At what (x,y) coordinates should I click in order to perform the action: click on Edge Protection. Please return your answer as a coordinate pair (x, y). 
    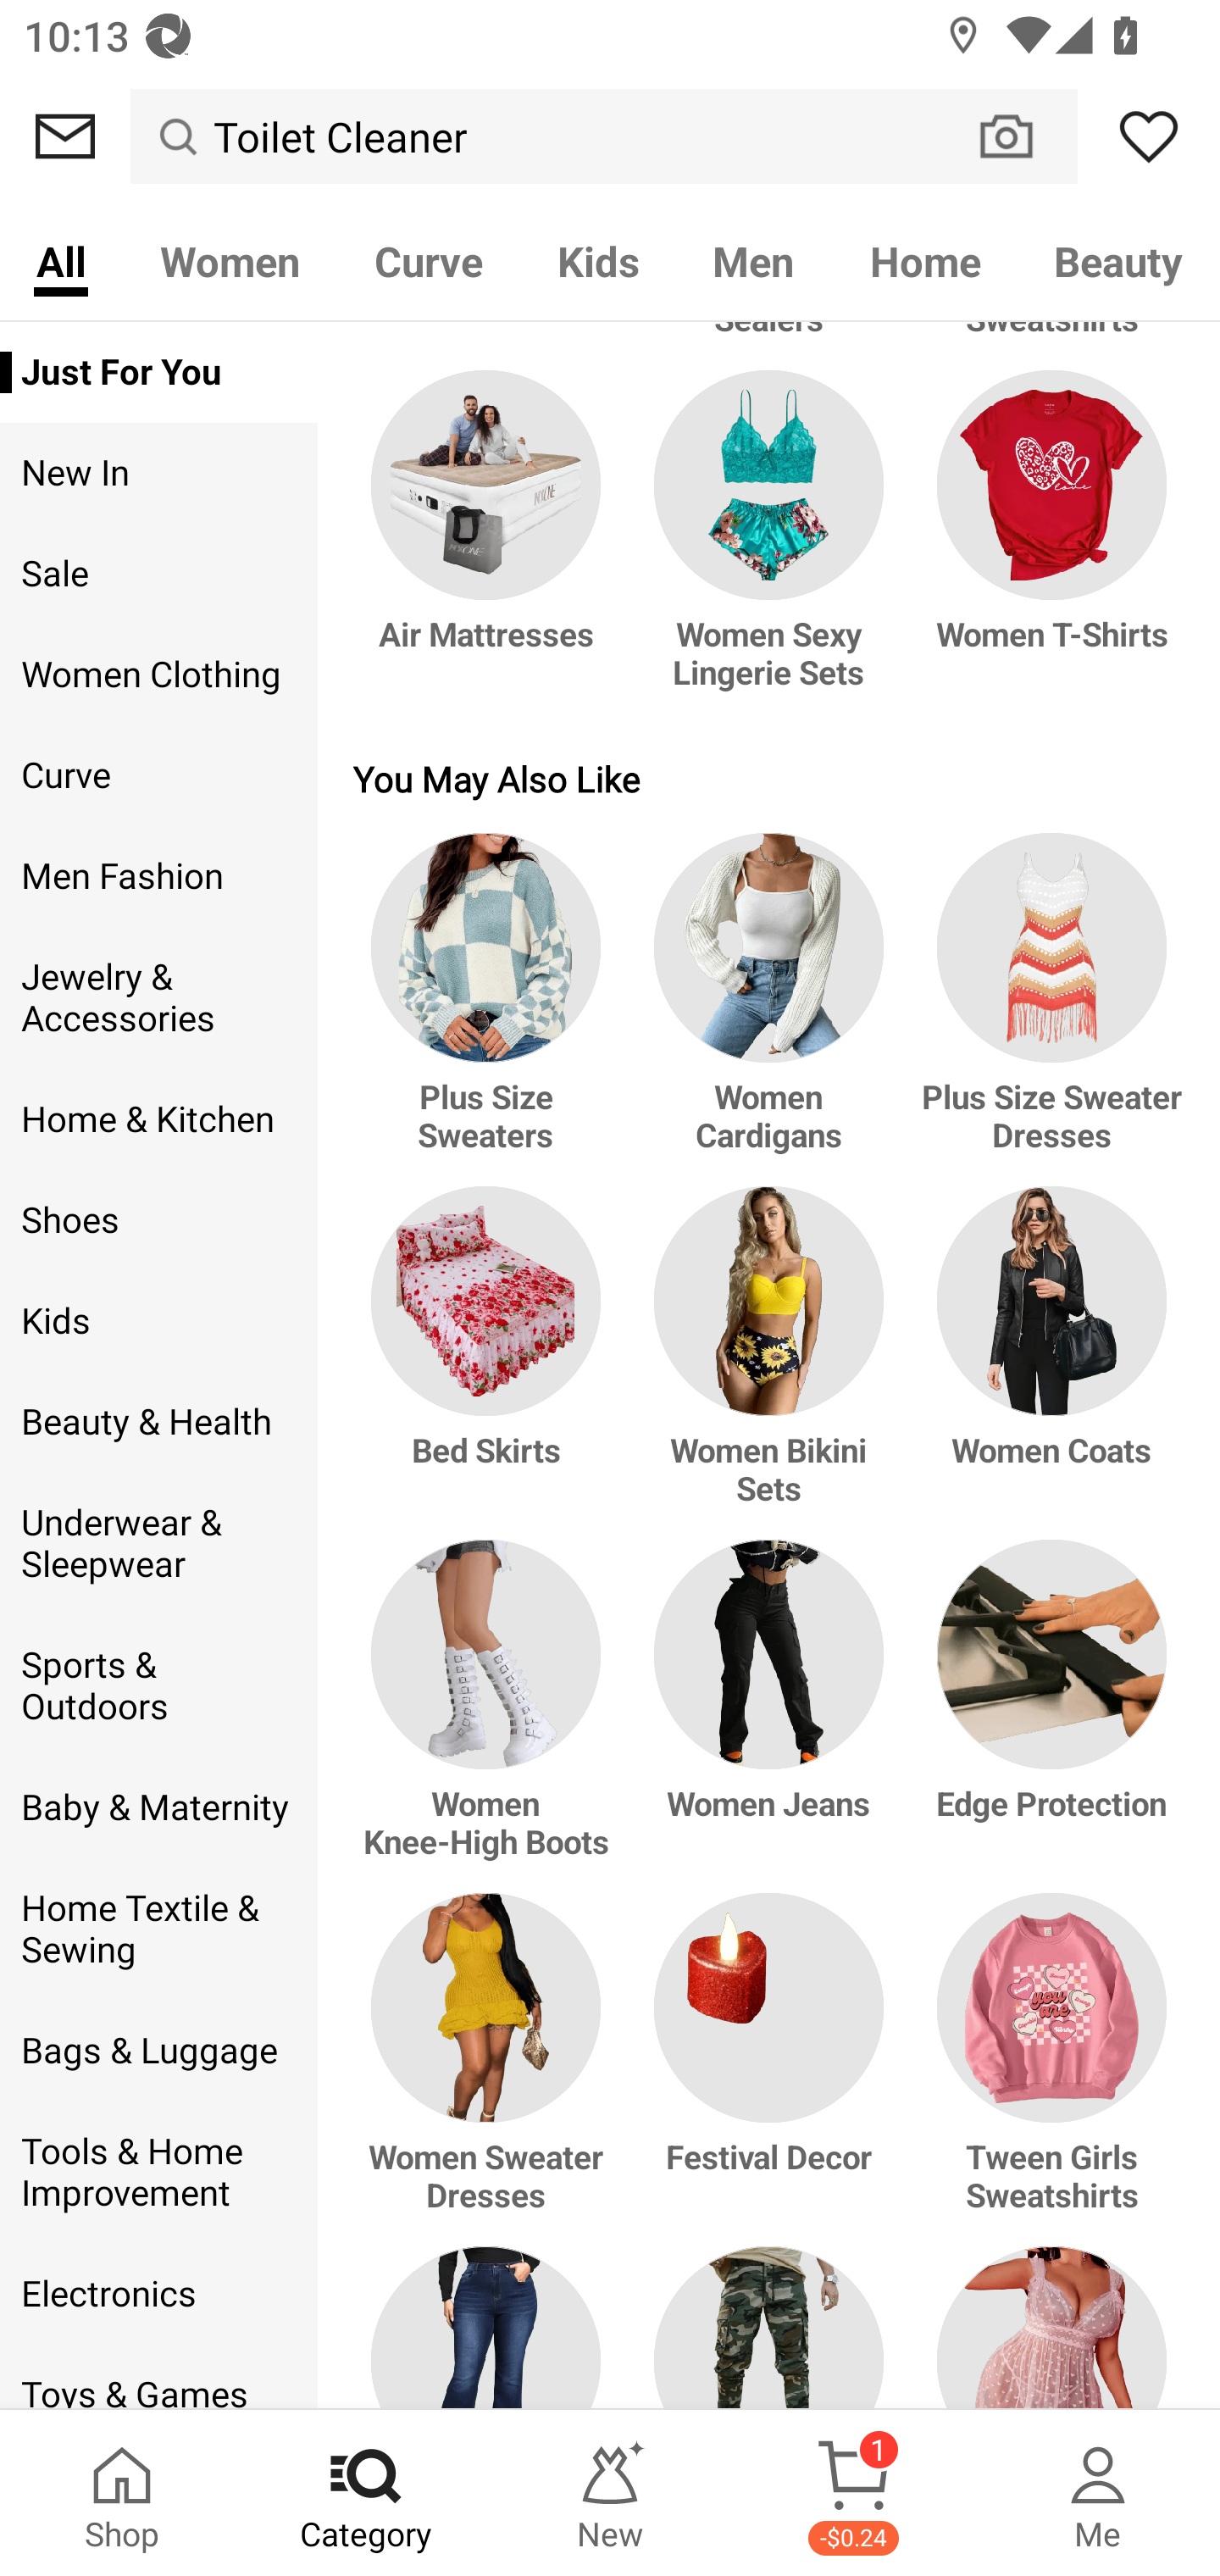
    Looking at the image, I should click on (1045, 1717).